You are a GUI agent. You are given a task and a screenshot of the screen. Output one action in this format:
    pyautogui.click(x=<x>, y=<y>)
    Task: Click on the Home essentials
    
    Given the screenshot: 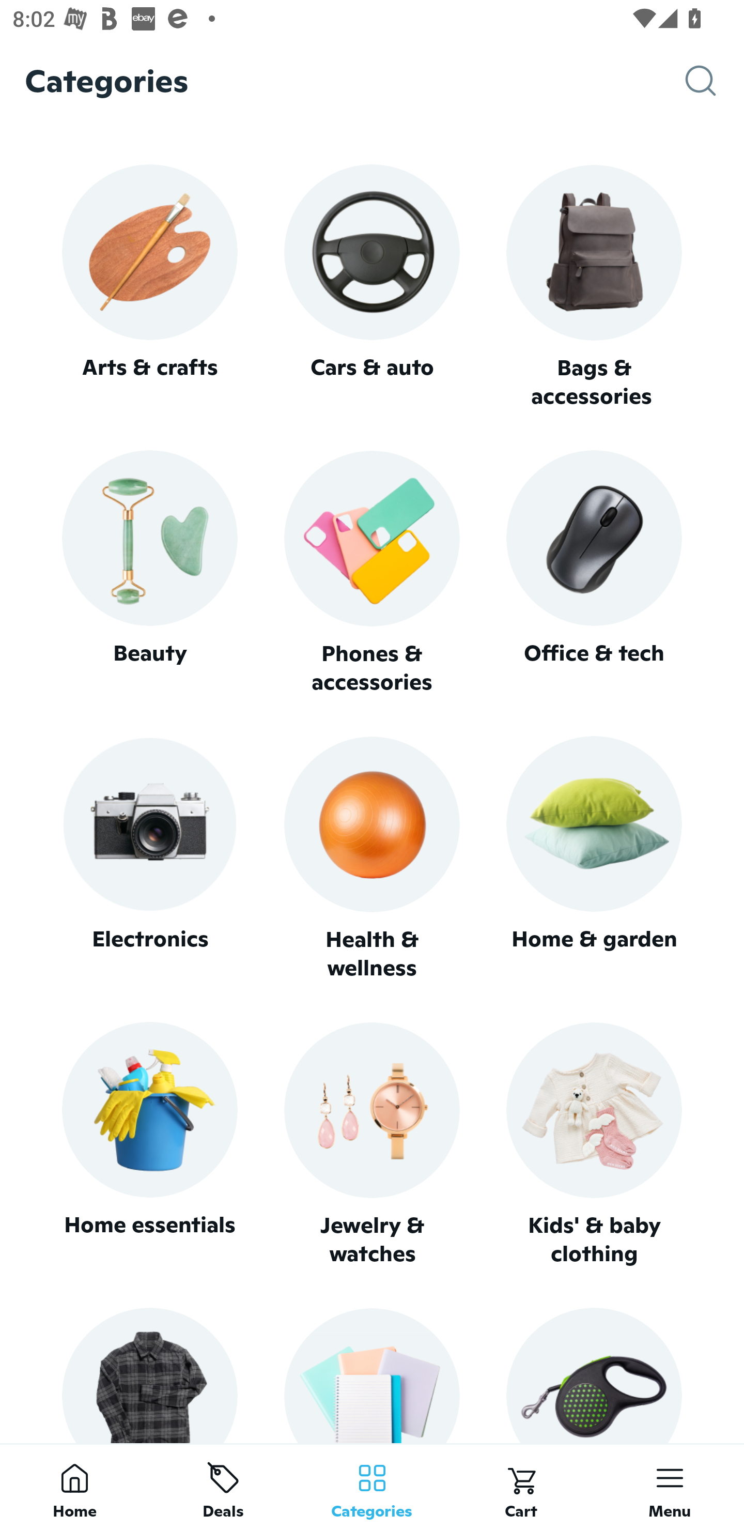 What is the action you would take?
    pyautogui.click(x=149, y=1144)
    